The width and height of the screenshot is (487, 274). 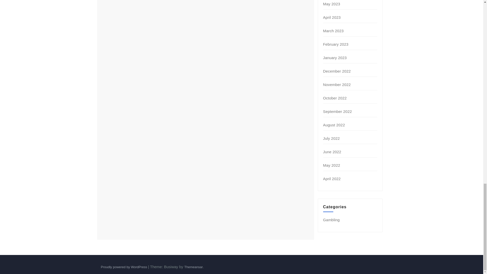 What do you see at coordinates (336, 44) in the screenshot?
I see `February 2023` at bounding box center [336, 44].